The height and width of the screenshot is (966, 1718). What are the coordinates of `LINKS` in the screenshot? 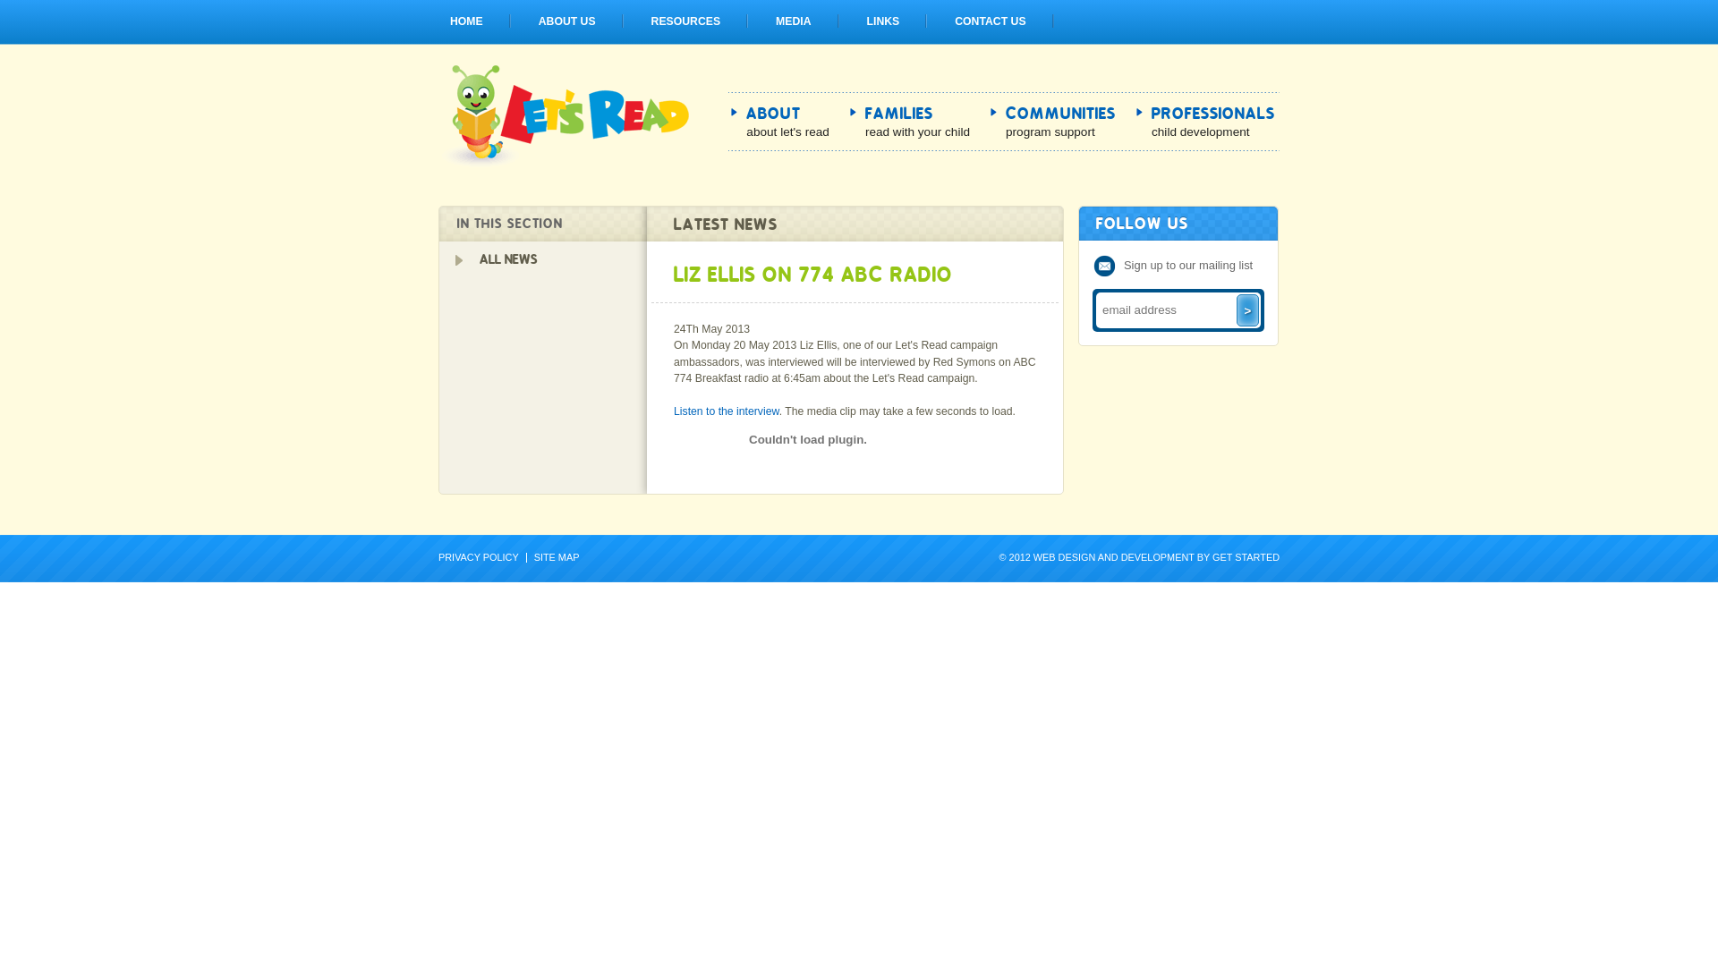 It's located at (884, 21).